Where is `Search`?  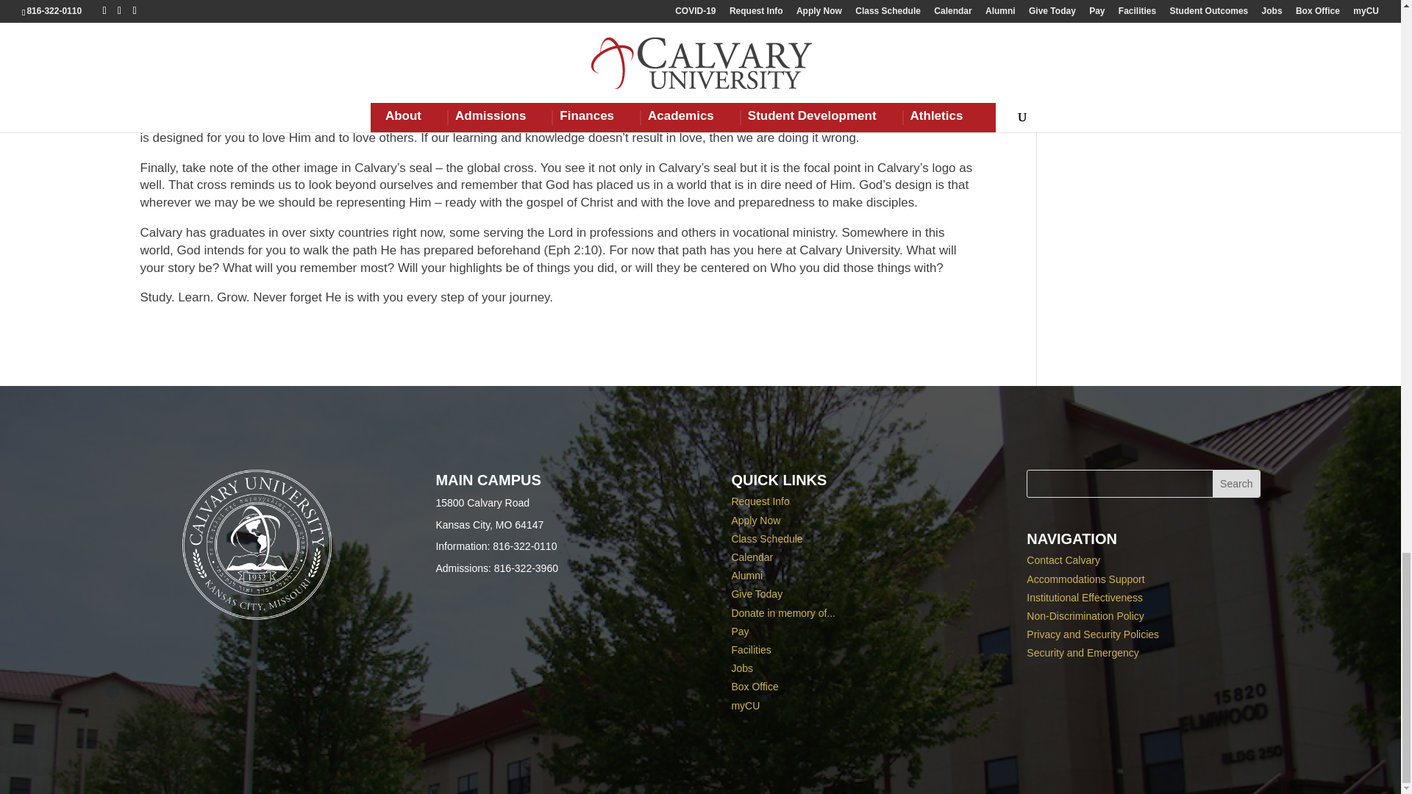
Search is located at coordinates (1235, 484).